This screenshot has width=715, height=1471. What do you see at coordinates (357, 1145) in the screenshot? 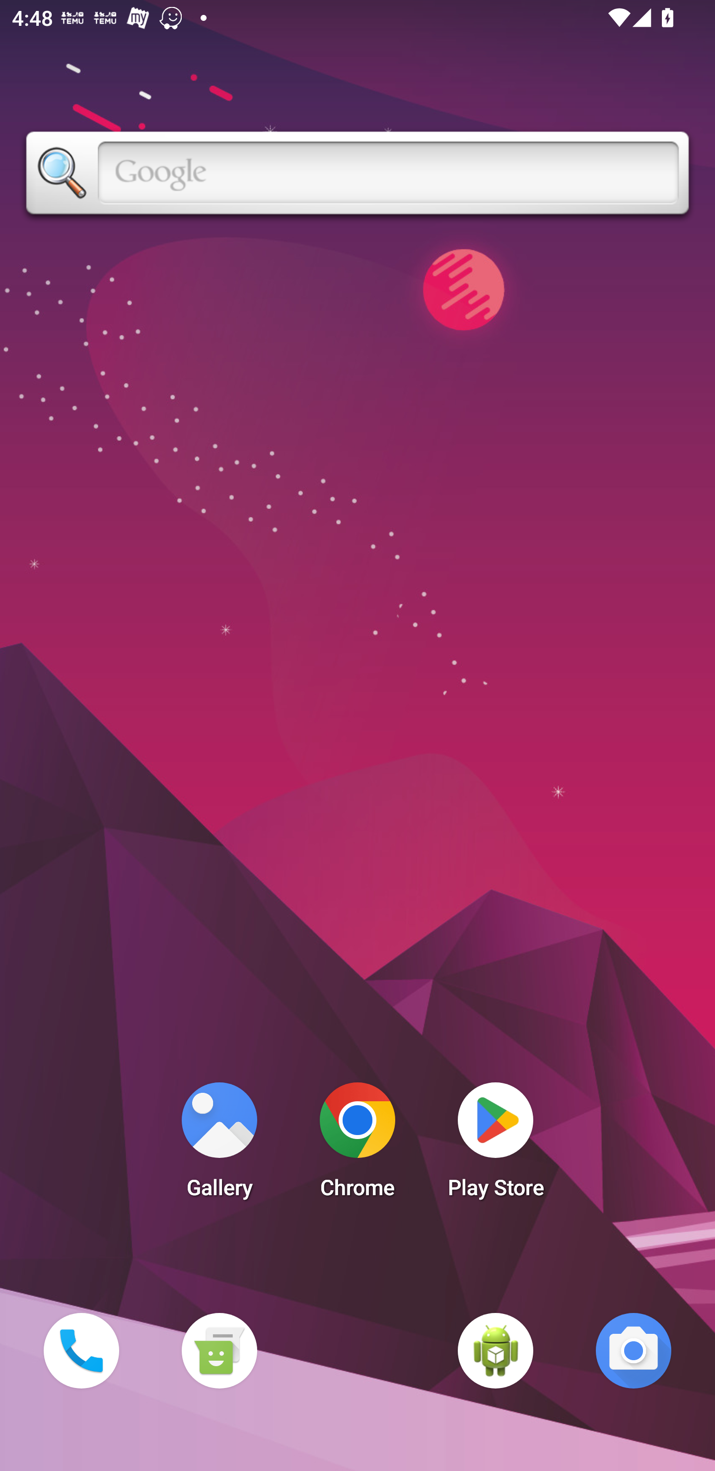
I see `Chrome` at bounding box center [357, 1145].